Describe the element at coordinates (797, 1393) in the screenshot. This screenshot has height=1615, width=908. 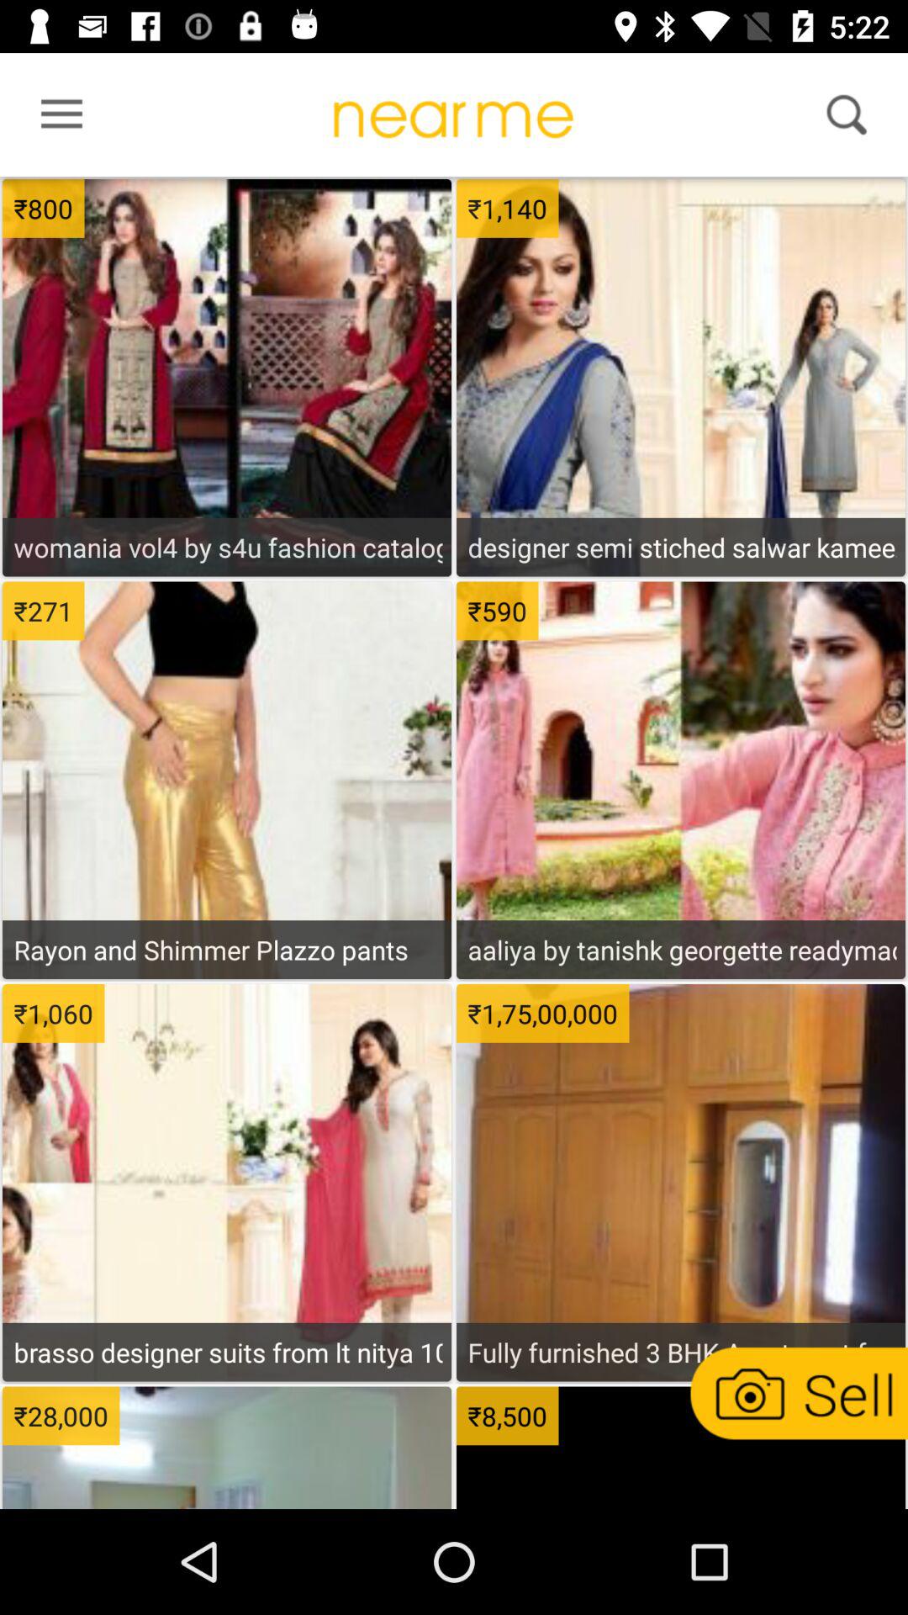
I see `add picture` at that location.